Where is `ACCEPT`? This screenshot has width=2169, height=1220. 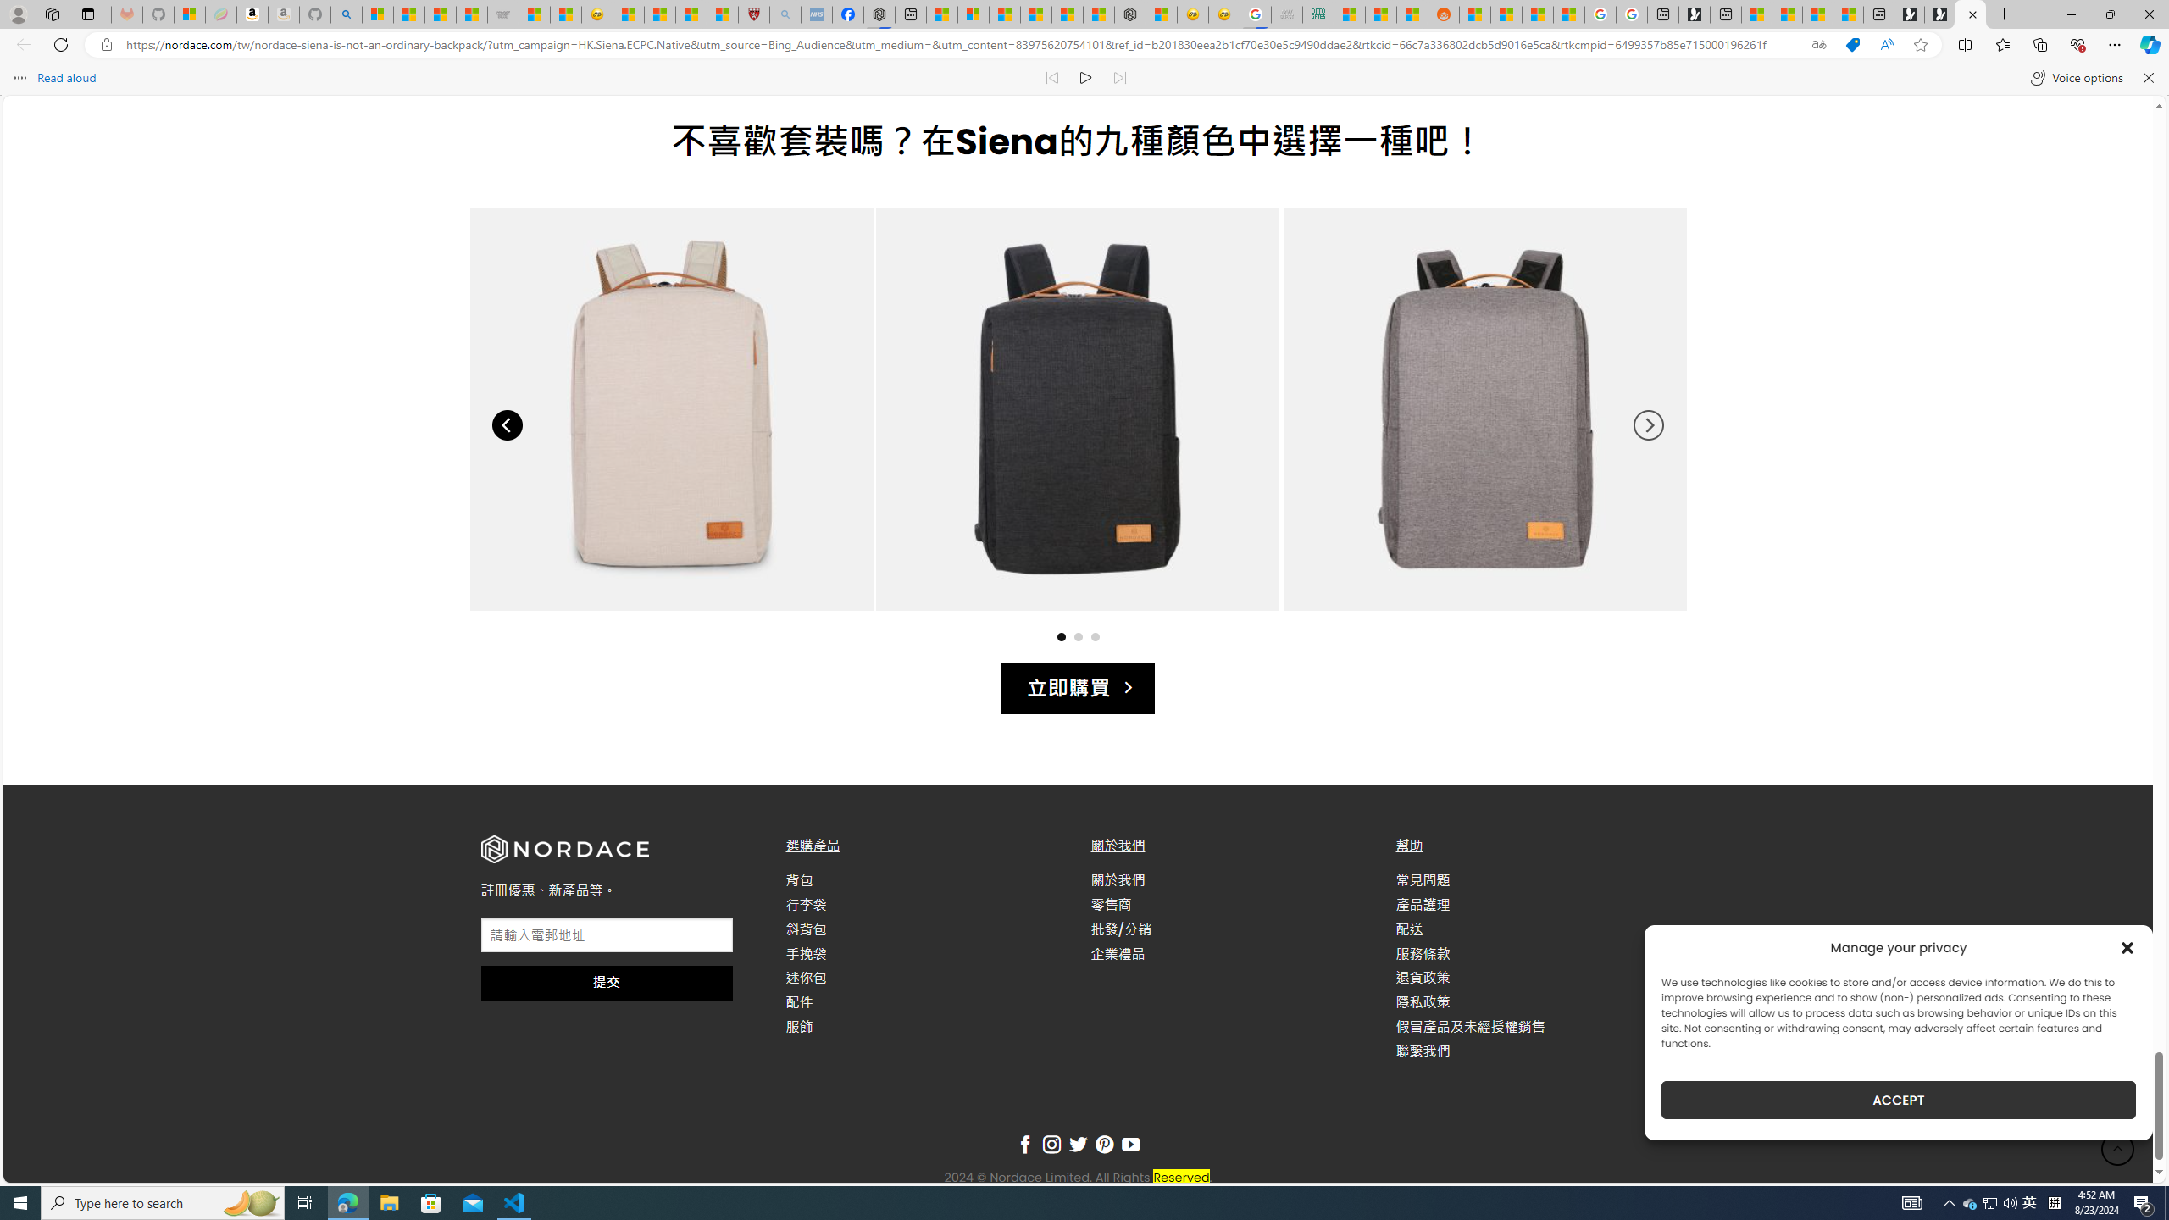
ACCEPT is located at coordinates (1898, 1100).